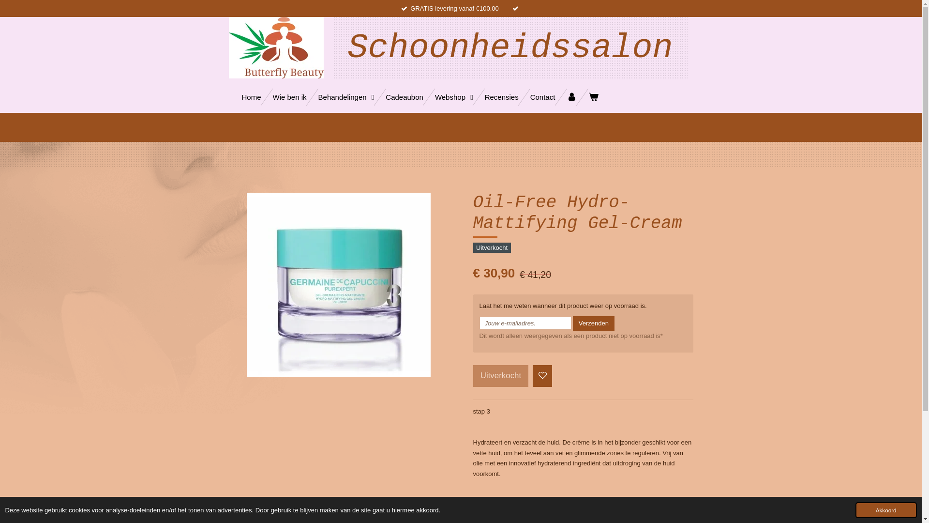 The width and height of the screenshot is (929, 523). I want to click on Webshop, so click(454, 97).